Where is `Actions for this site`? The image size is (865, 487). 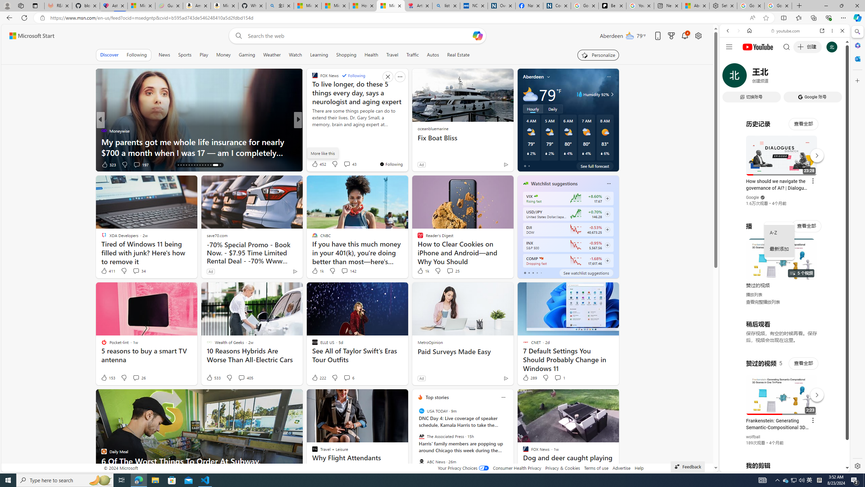 Actions for this site is located at coordinates (815, 393).